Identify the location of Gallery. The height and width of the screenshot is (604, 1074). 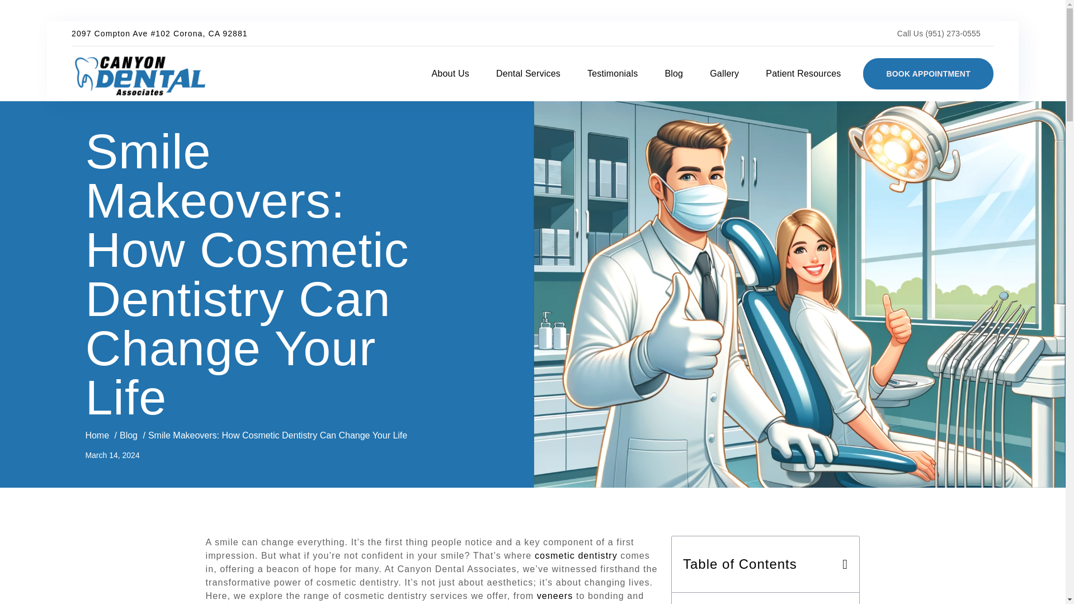
(724, 74).